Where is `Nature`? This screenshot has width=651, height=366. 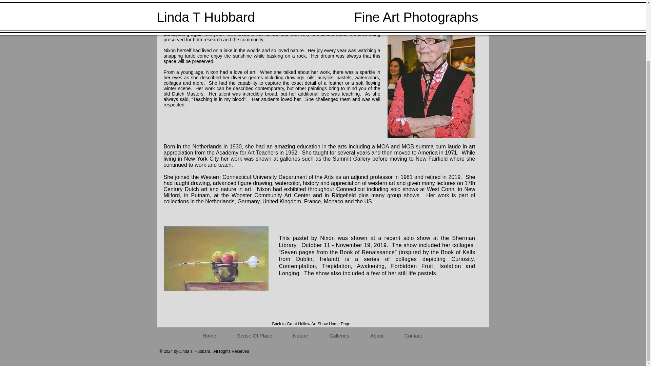 Nature is located at coordinates (300, 335).